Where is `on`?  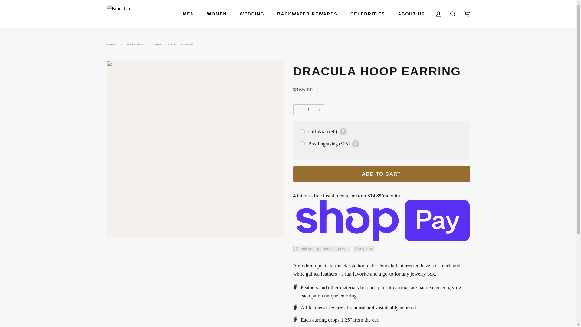 on is located at coordinates (303, 143).